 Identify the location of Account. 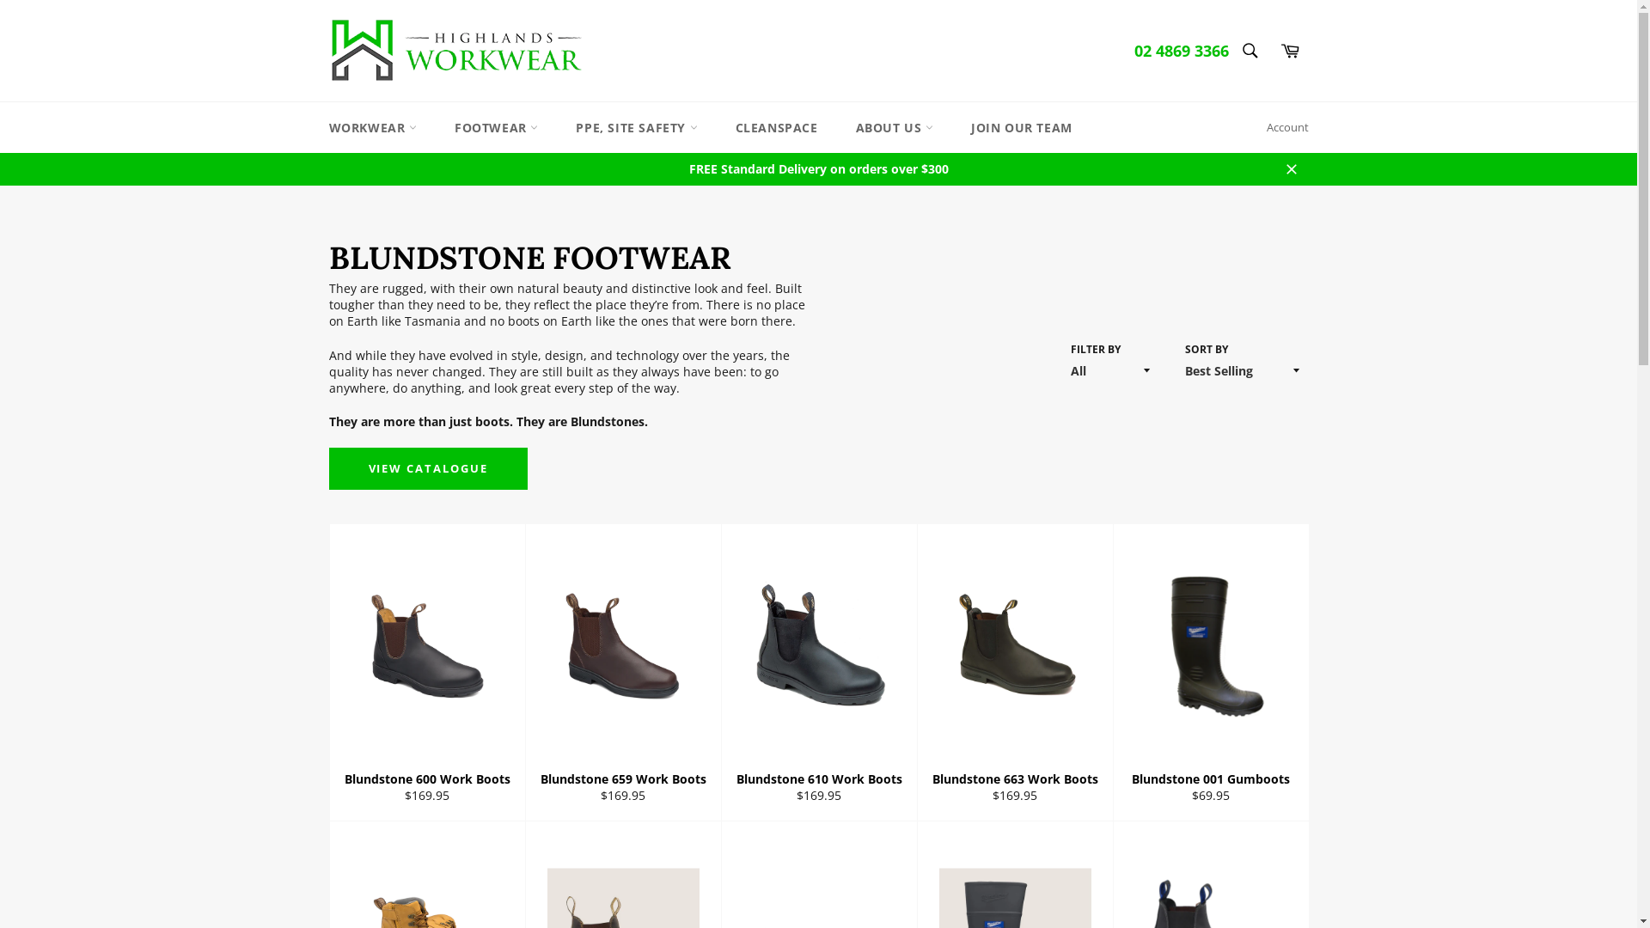
(1287, 128).